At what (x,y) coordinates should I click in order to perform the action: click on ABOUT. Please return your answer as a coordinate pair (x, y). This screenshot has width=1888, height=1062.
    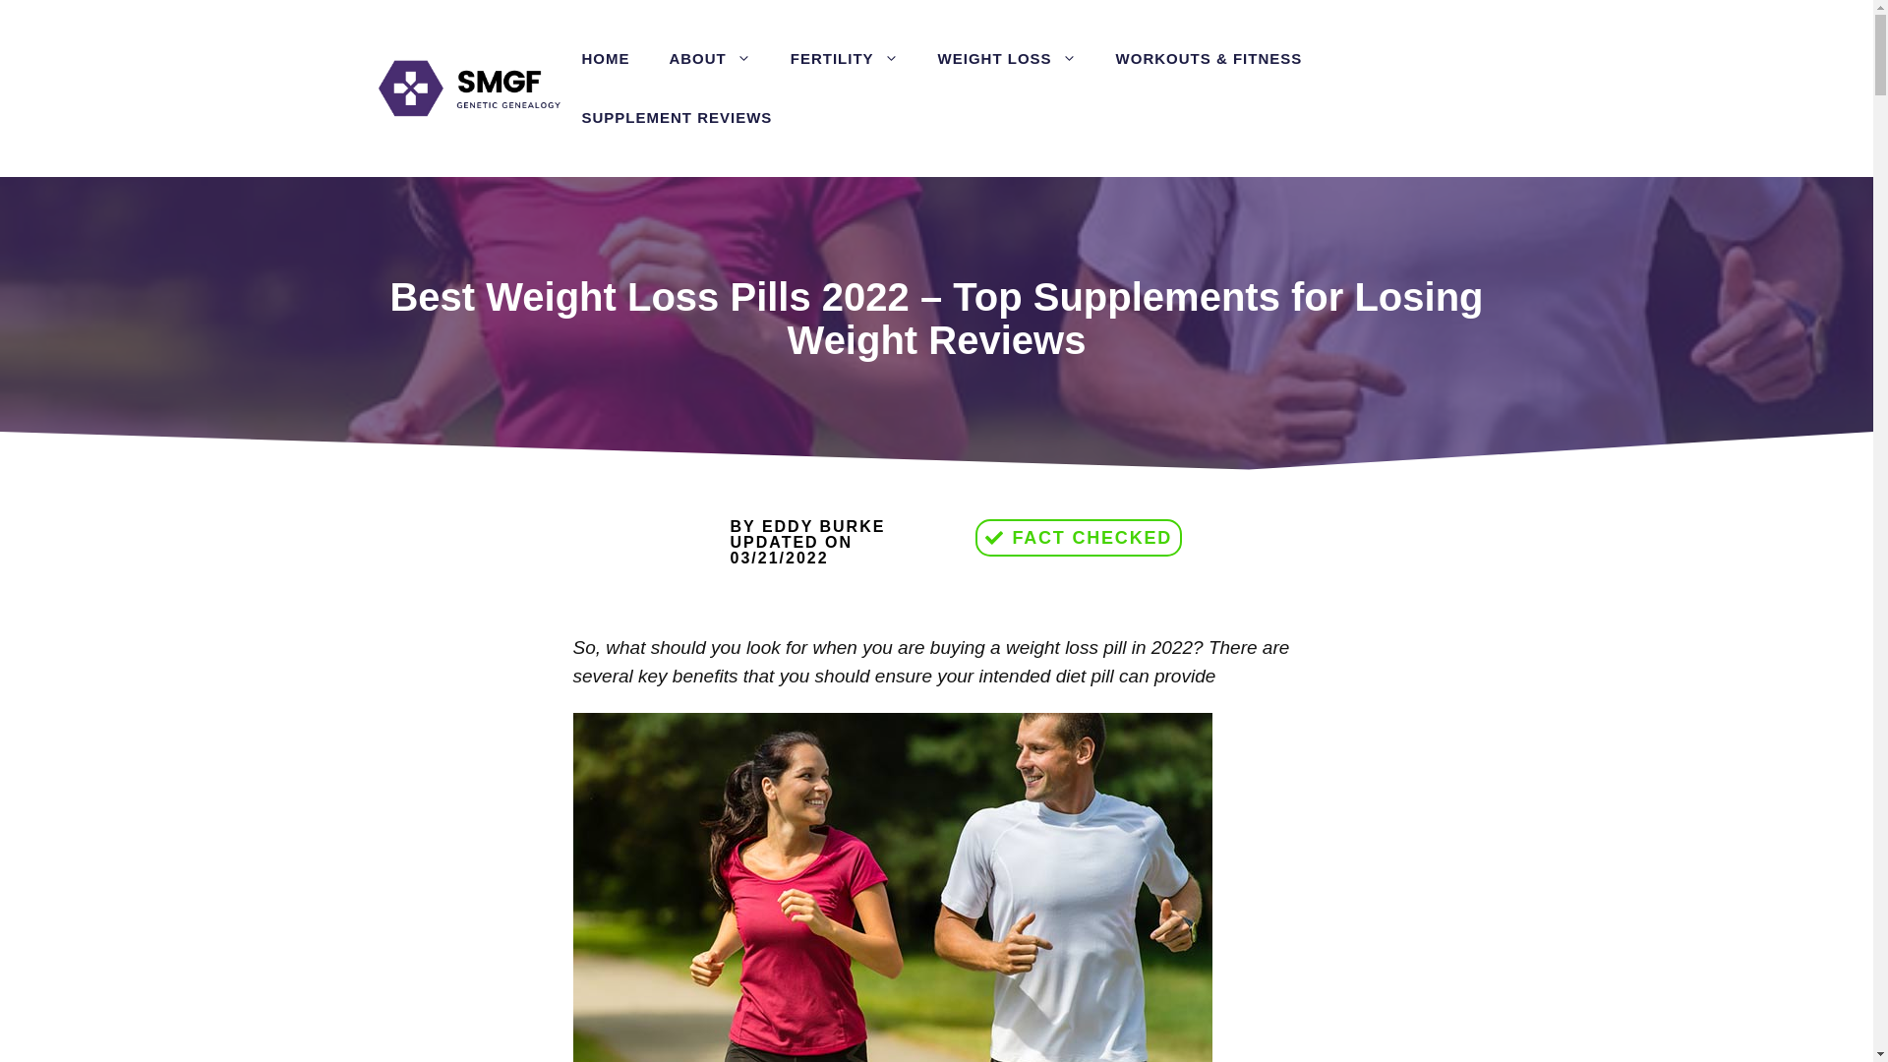
    Looking at the image, I should click on (710, 59).